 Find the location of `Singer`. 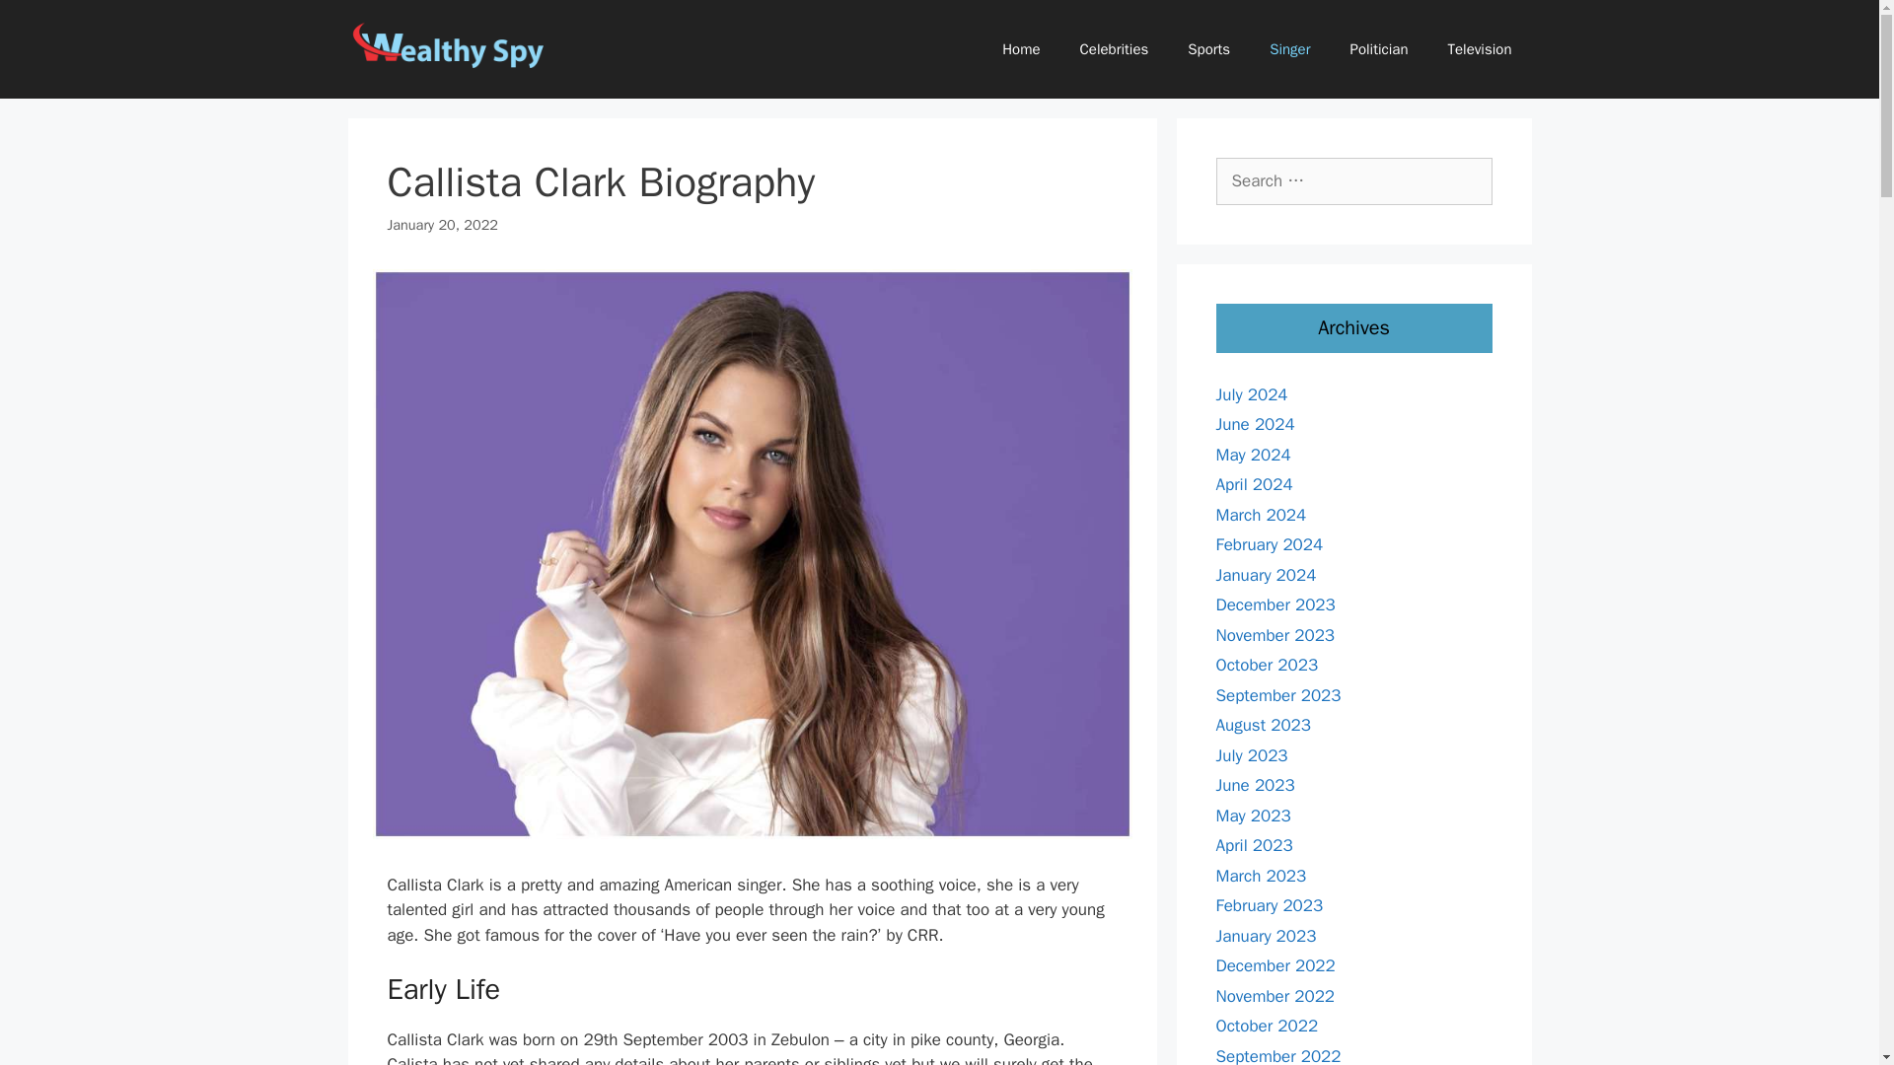

Singer is located at coordinates (1289, 49).